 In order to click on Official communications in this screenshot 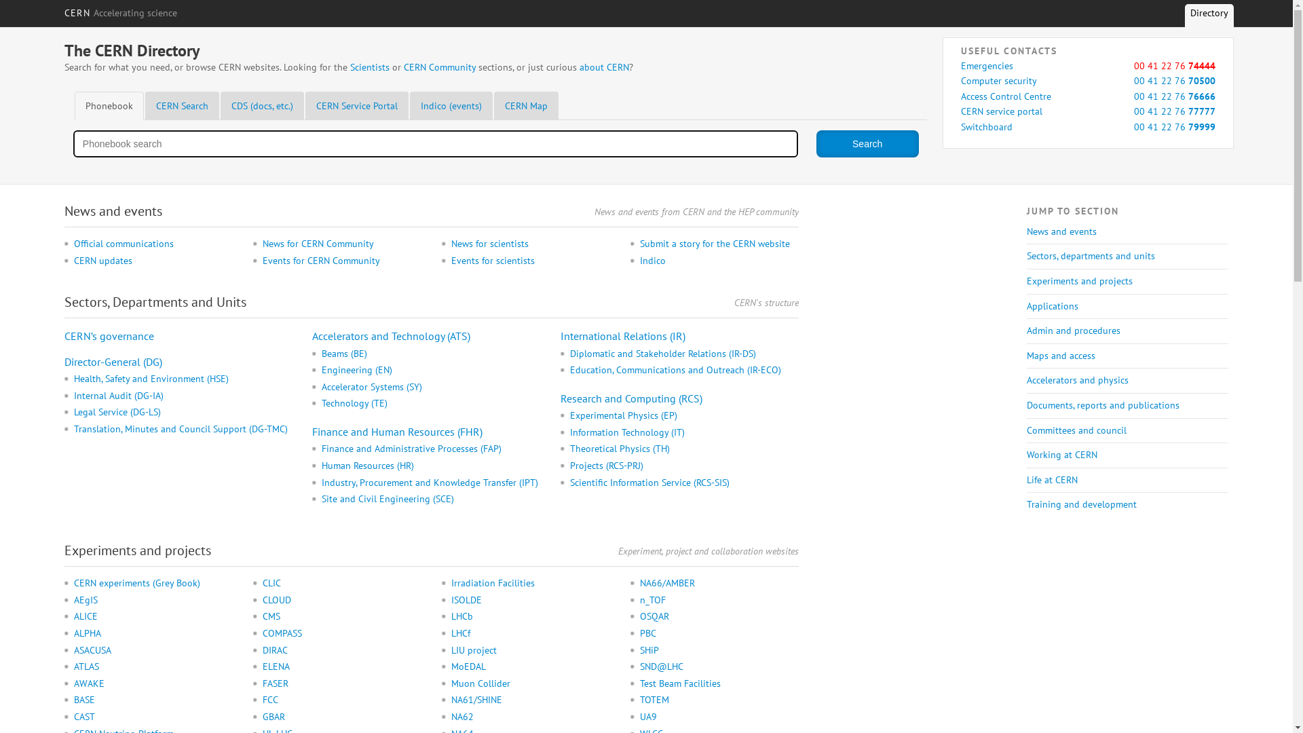, I will do `click(153, 244)`.